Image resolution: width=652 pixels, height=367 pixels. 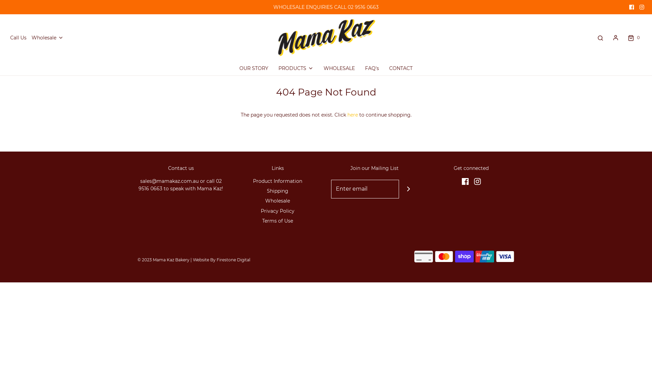 What do you see at coordinates (642, 7) in the screenshot?
I see `Instagram icon` at bounding box center [642, 7].